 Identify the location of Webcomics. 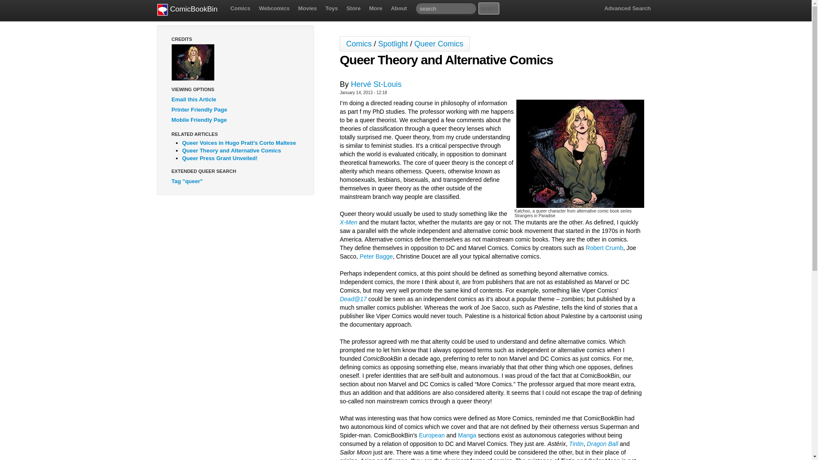
(274, 9).